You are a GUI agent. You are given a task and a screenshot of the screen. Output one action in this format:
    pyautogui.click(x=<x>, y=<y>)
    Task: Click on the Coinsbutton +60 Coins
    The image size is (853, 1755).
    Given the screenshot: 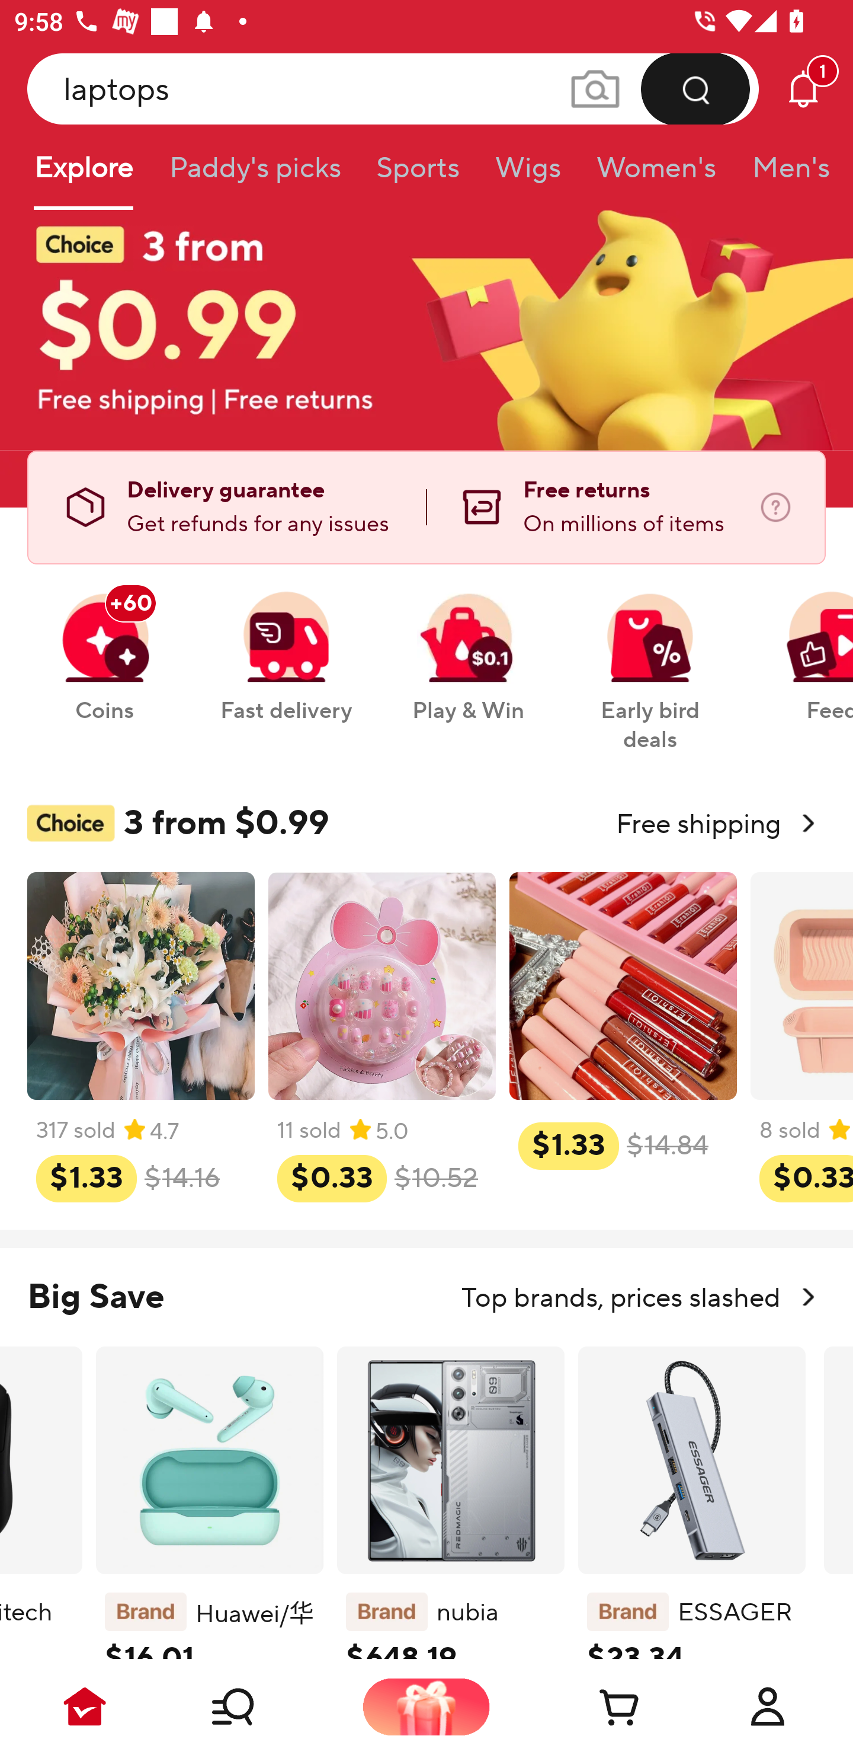 What is the action you would take?
    pyautogui.click(x=104, y=646)
    